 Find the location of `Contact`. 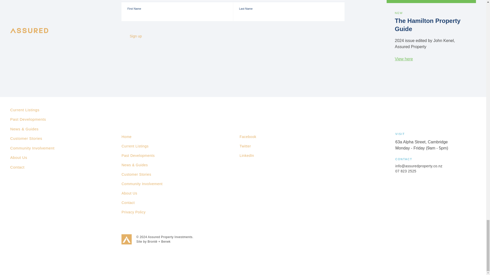

Contact is located at coordinates (128, 203).